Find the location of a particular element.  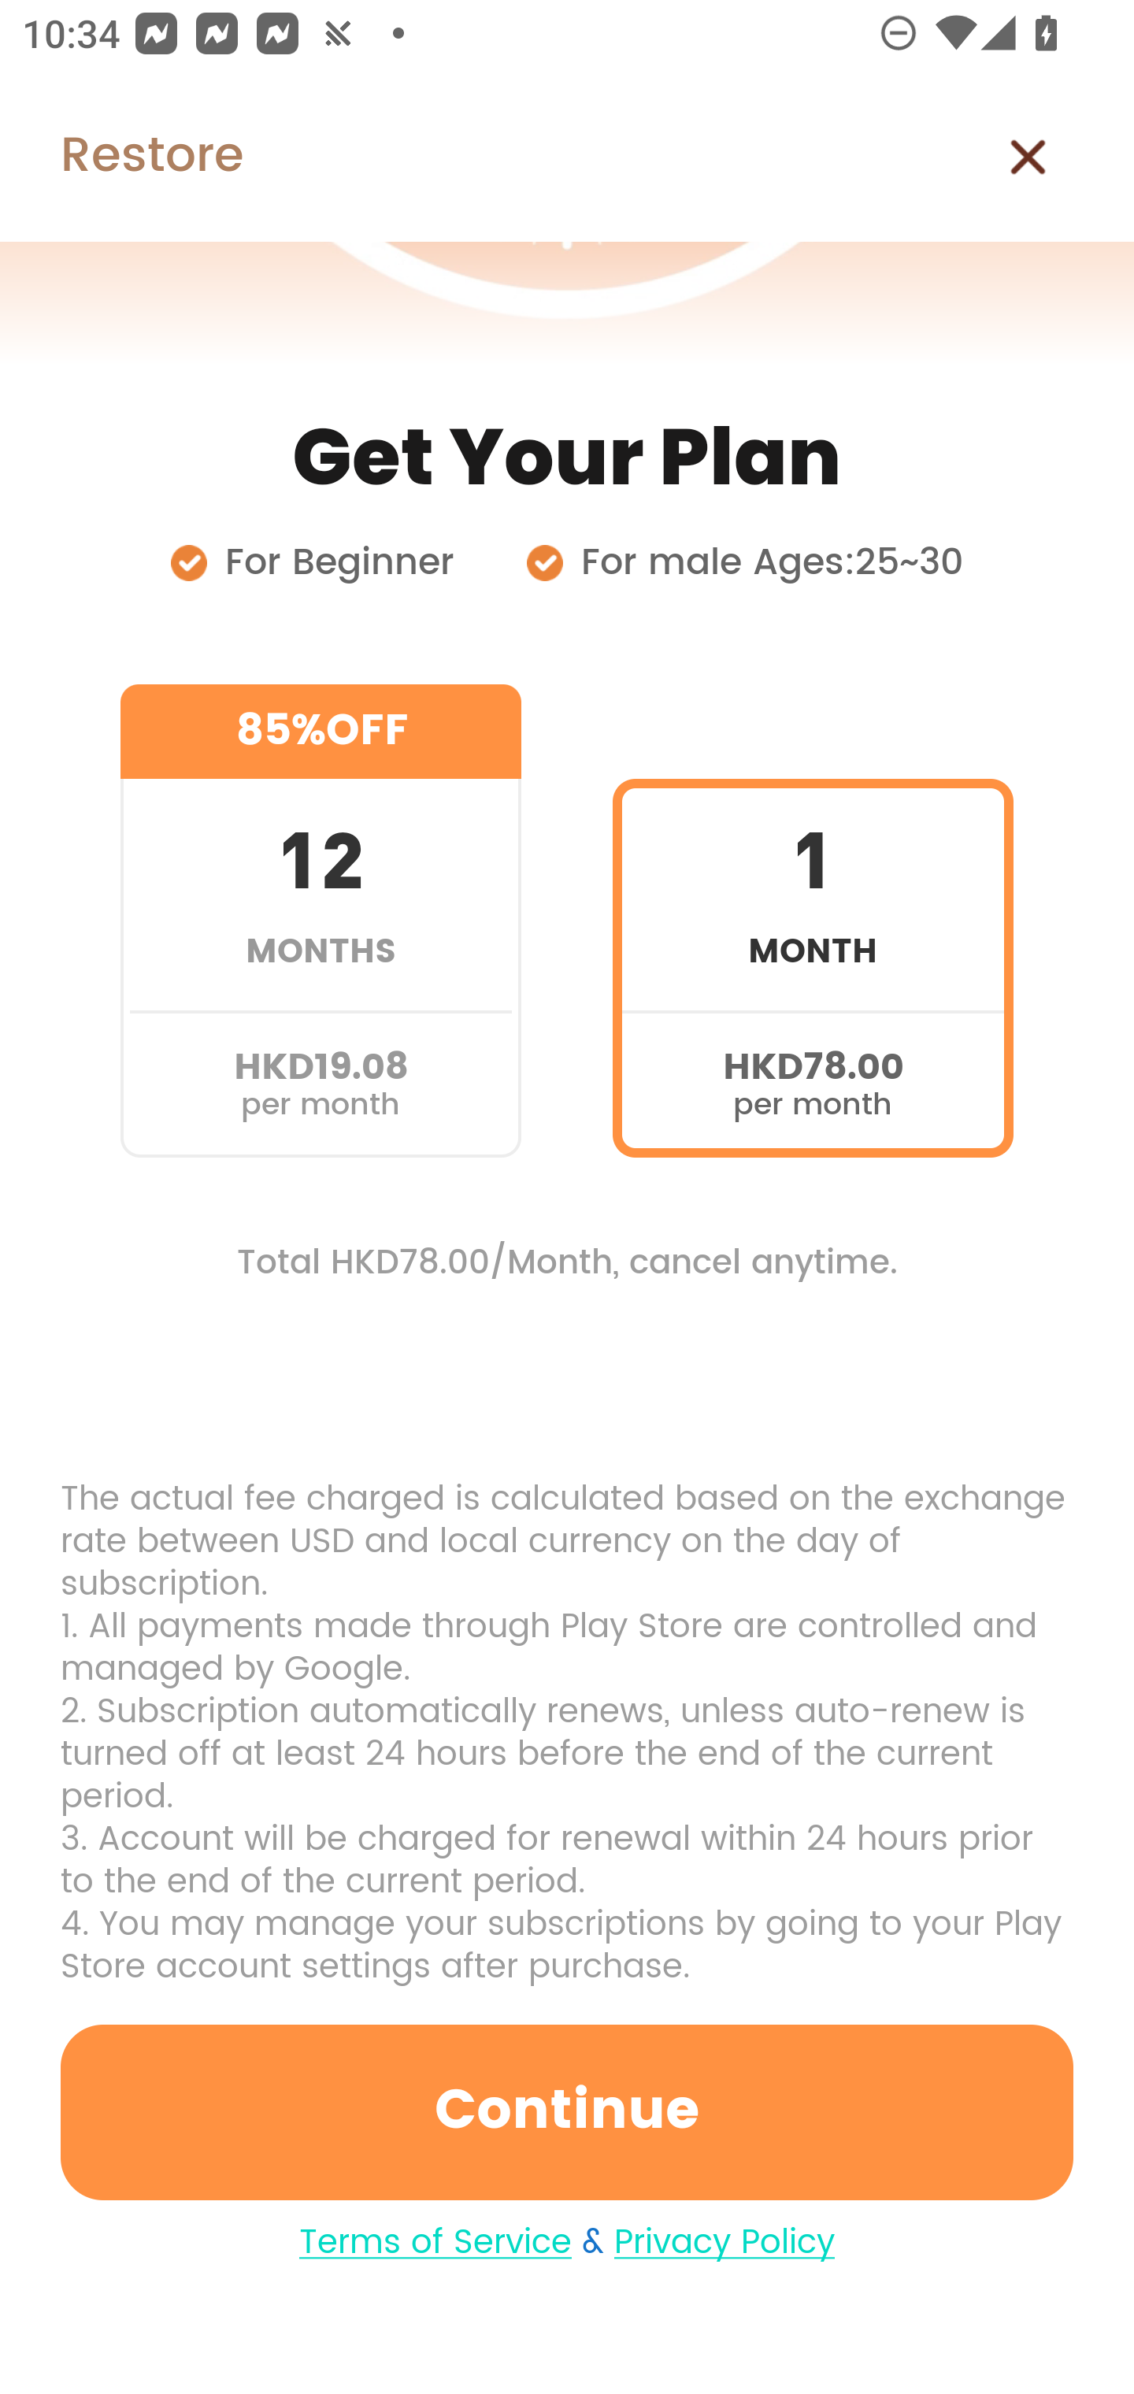

Restore is located at coordinates (121, 157).